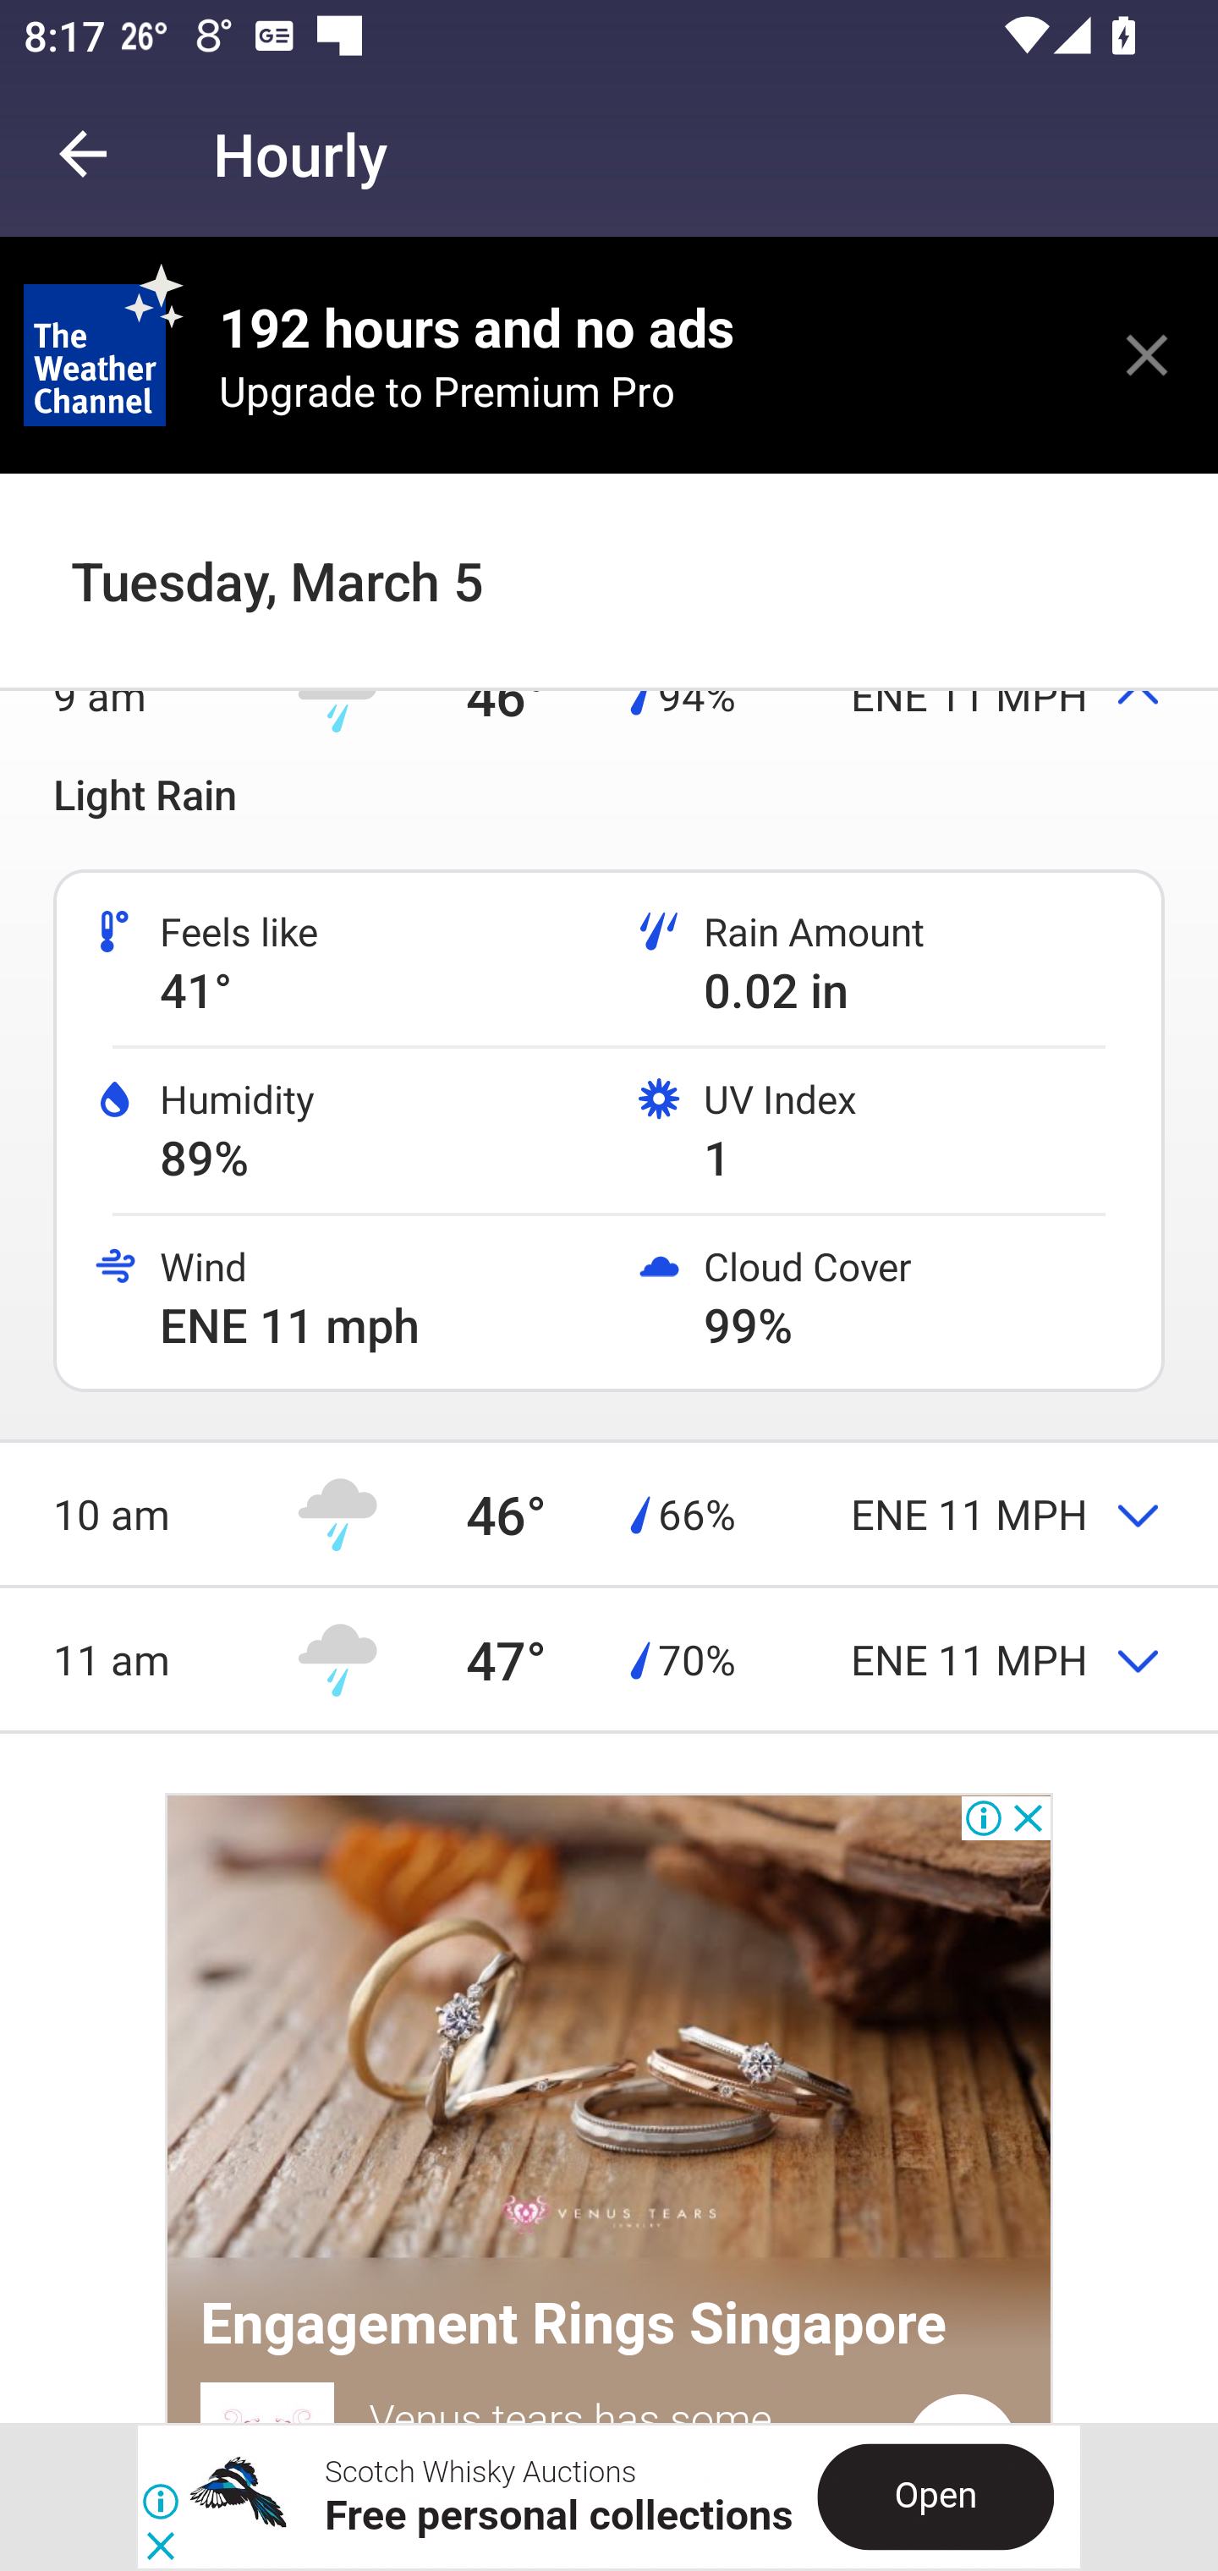 This screenshot has height=2571, width=1218. I want to click on Navigate up, so click(83, 154).